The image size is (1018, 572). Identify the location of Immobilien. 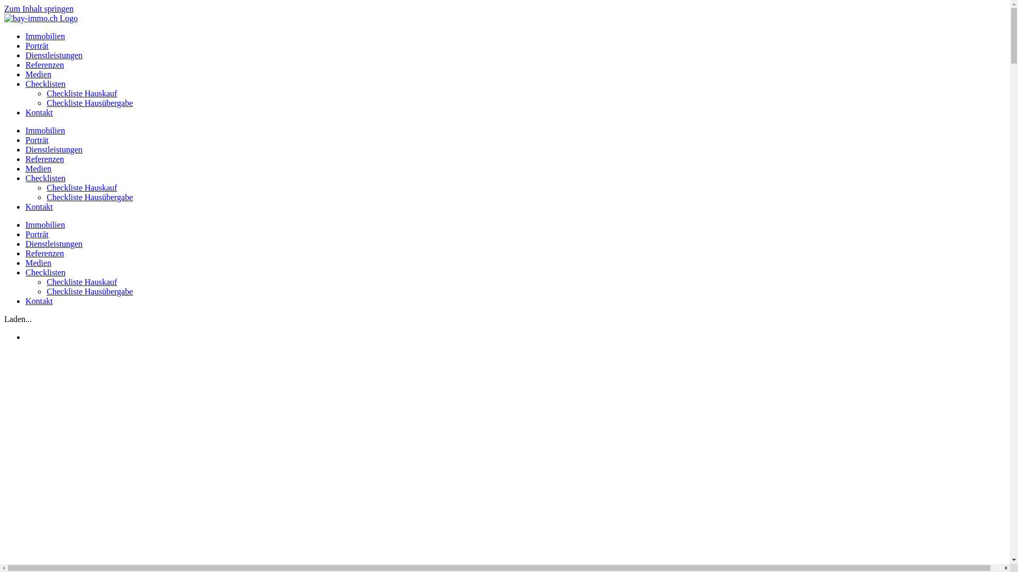
(45, 225).